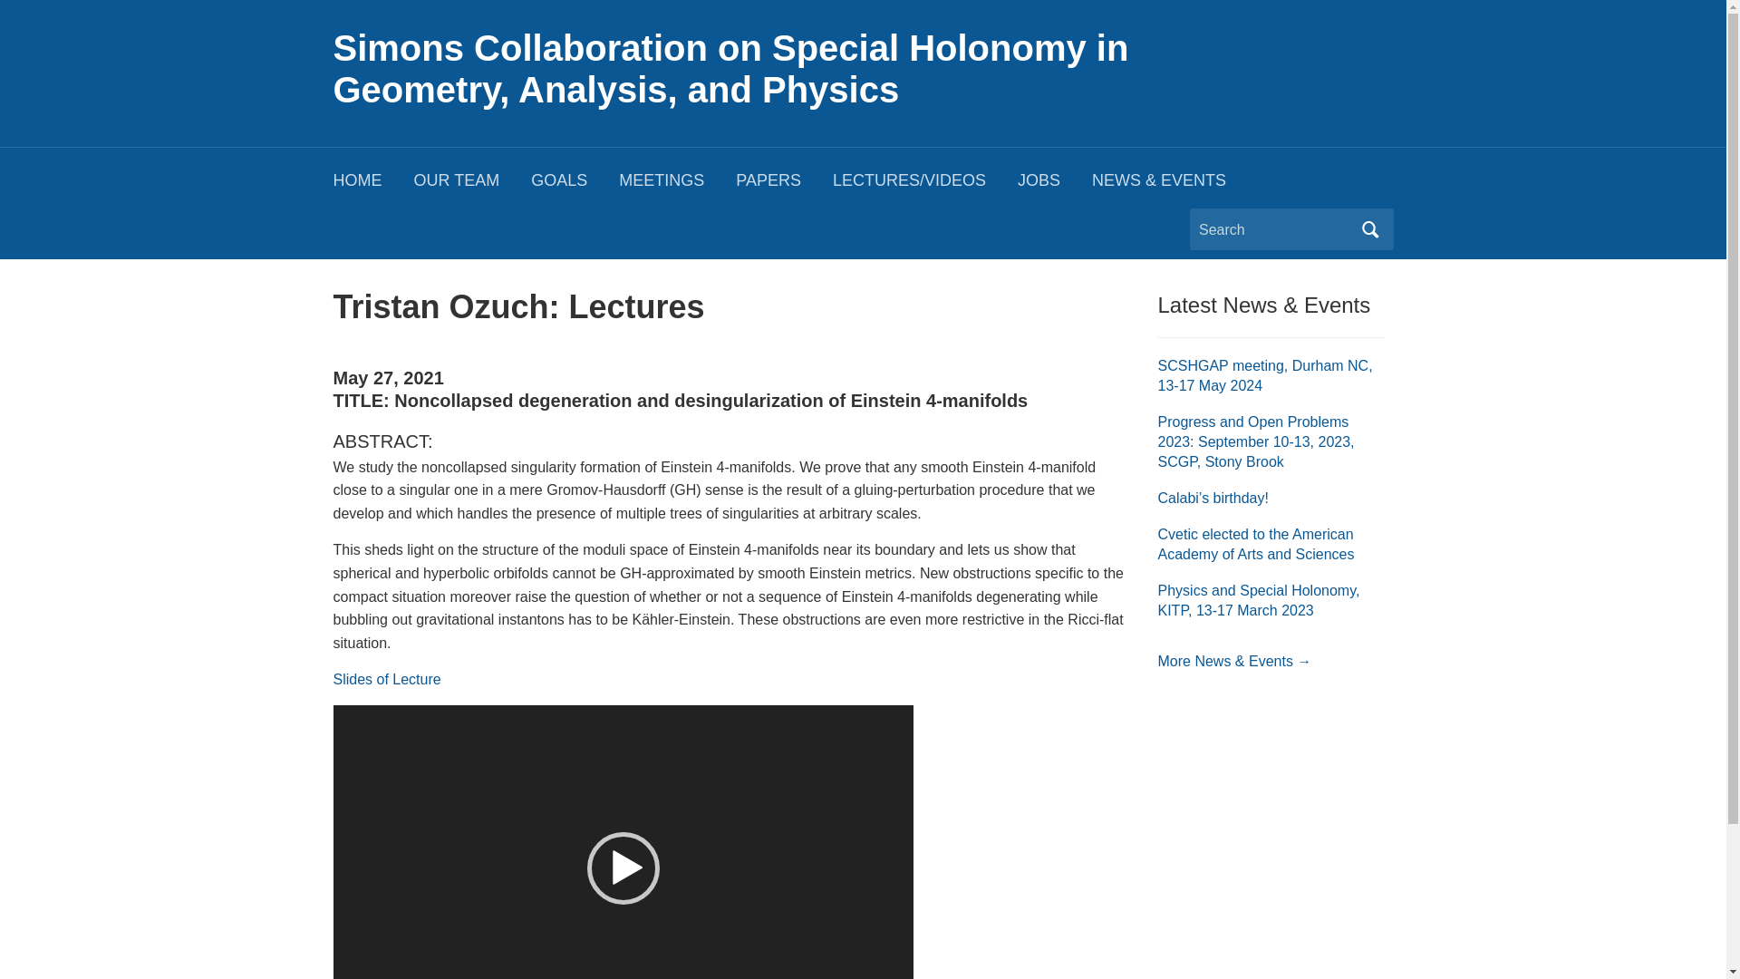 The height and width of the screenshot is (979, 1740). I want to click on Slides of Lecture, so click(388, 679).